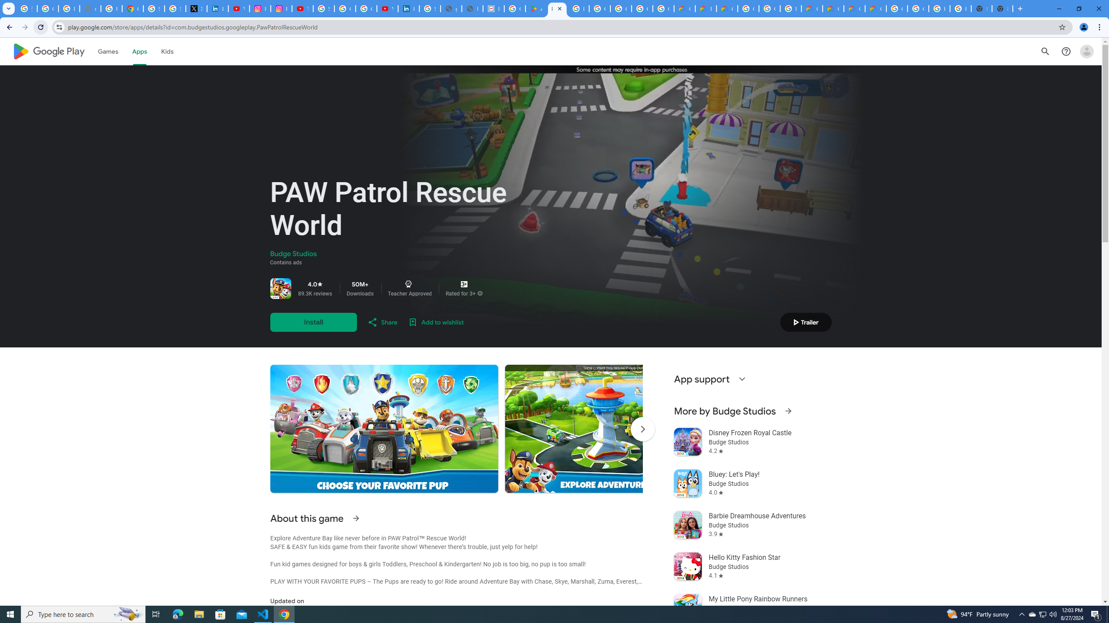 The image size is (1109, 623). I want to click on Google Cloud Platform, so click(769, 9).